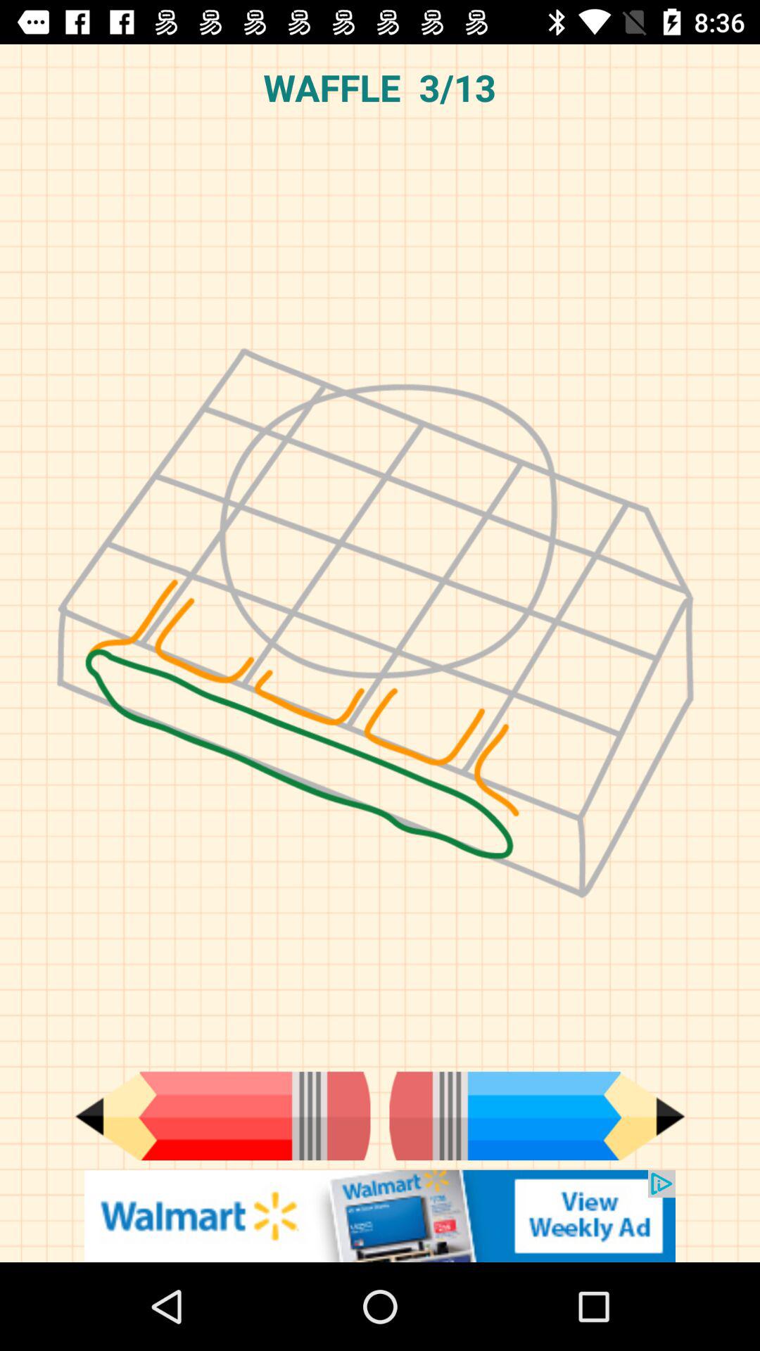 The image size is (760, 1351). Describe the element at coordinates (380, 1216) in the screenshot. I see `select walmart option` at that location.